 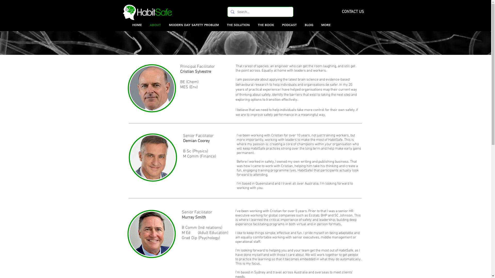 I want to click on CONTACT US, so click(x=353, y=12).